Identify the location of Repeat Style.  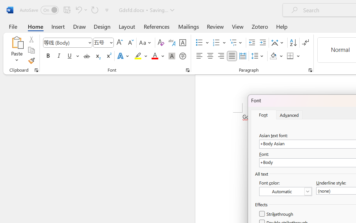
(95, 10).